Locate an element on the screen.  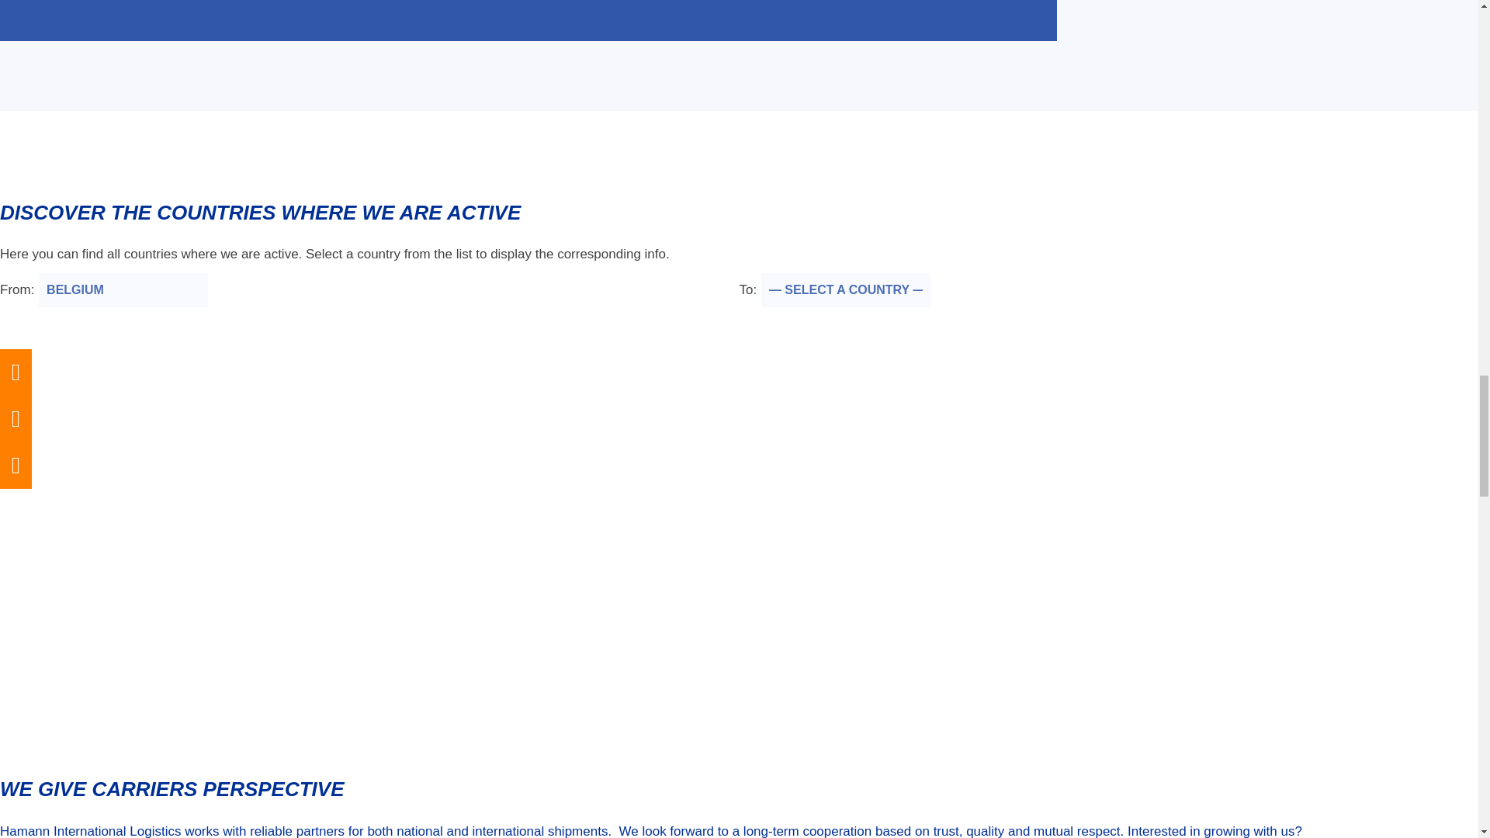
AUTOMOTIVE LOGISTICS is located at coordinates (279, 21).